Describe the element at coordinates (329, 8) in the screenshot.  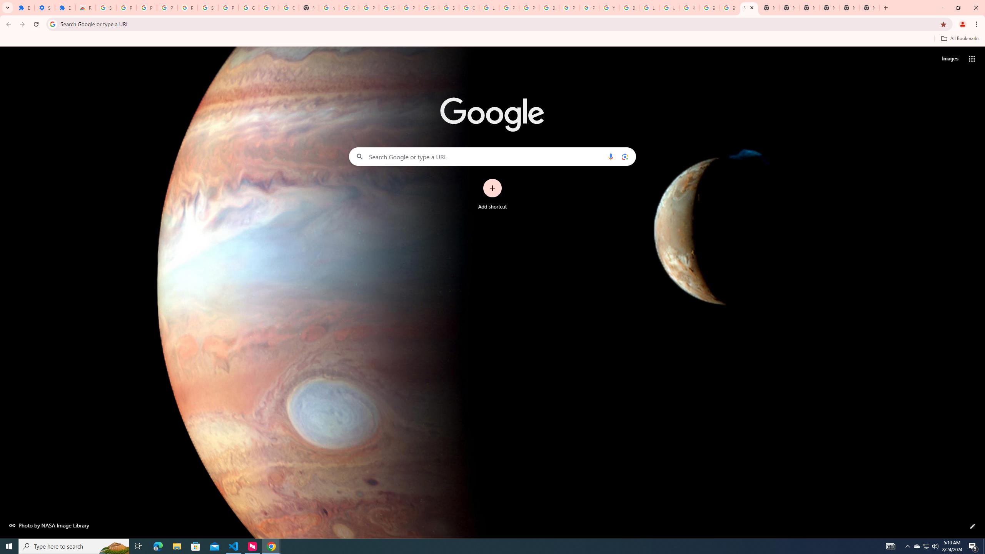
I see `https://scholar.google.com/` at that location.